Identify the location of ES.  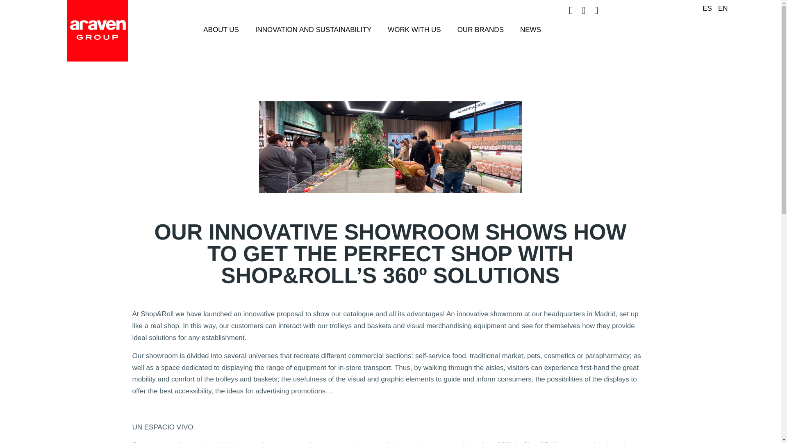
(705, 8).